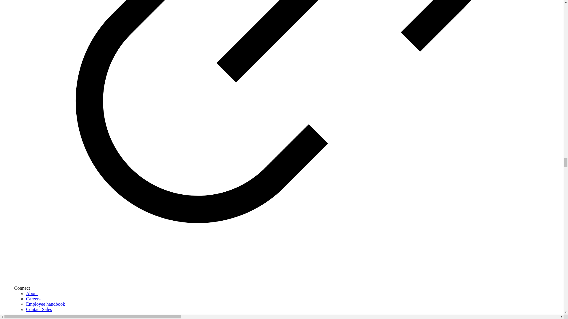  I want to click on Careers, so click(33, 299).